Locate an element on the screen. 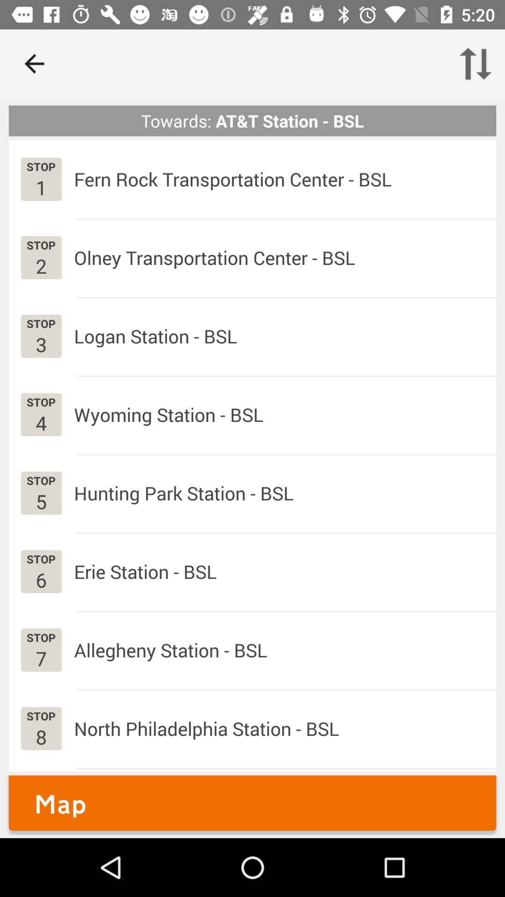 This screenshot has height=897, width=505. flip until olney transportation center icon is located at coordinates (214, 258).